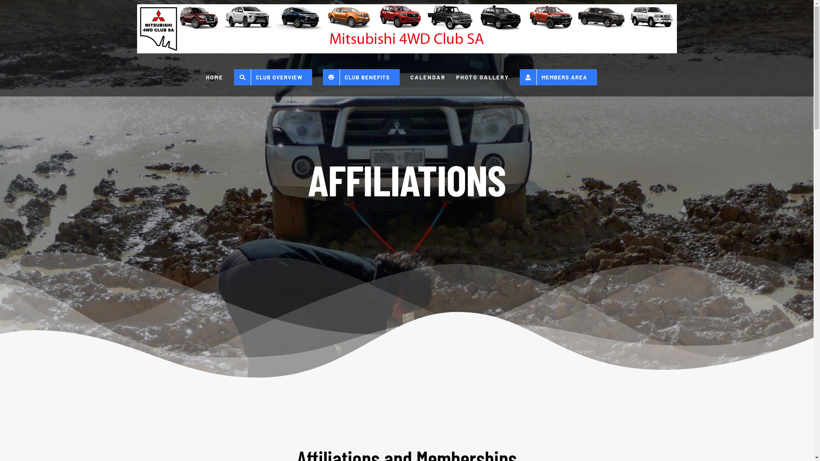 The height and width of the screenshot is (461, 820). I want to click on PHOTO GALLERY, so click(483, 77).